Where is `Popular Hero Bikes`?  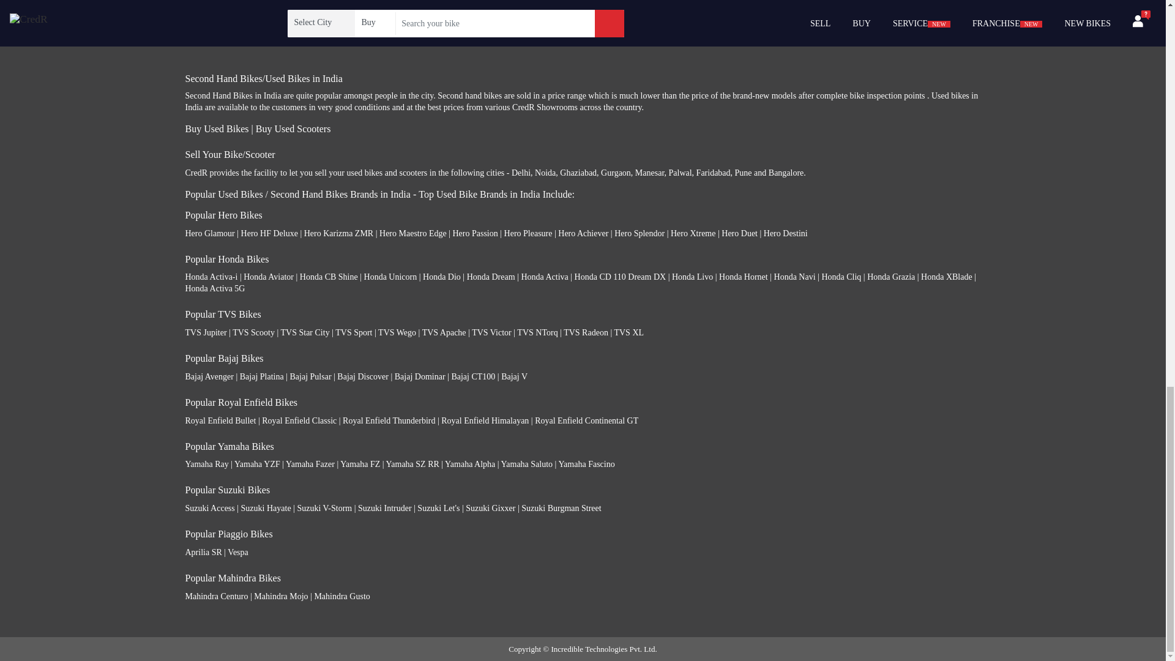 Popular Hero Bikes is located at coordinates (223, 215).